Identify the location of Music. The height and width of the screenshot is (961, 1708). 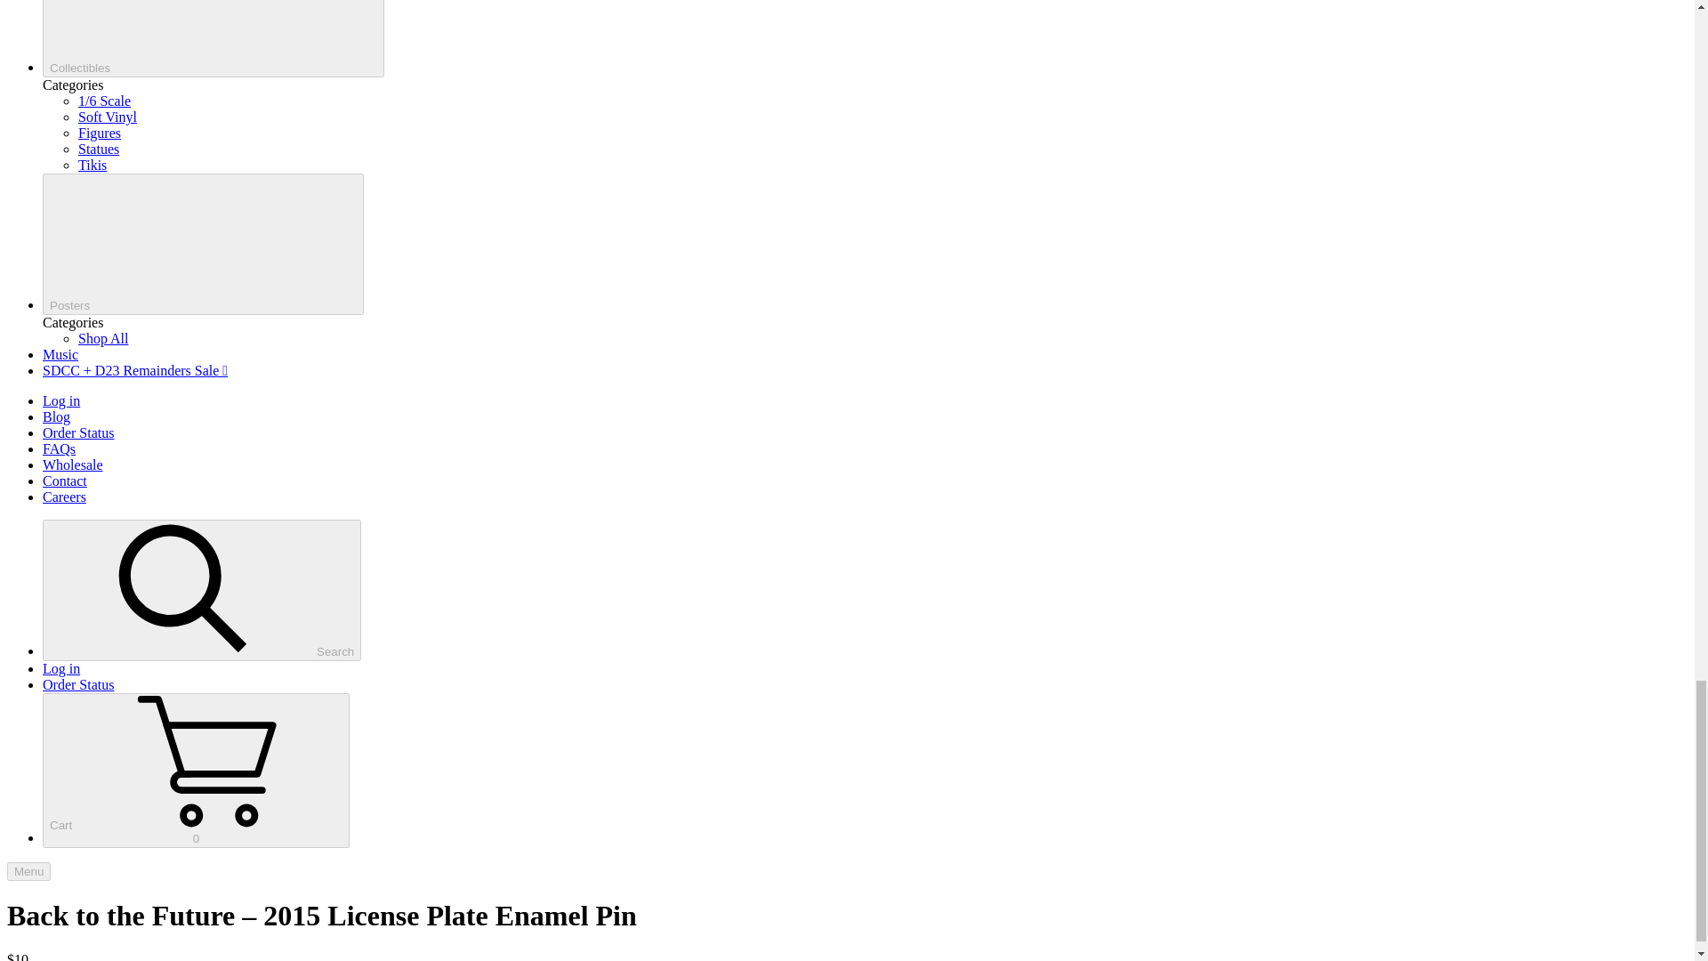
(60, 354).